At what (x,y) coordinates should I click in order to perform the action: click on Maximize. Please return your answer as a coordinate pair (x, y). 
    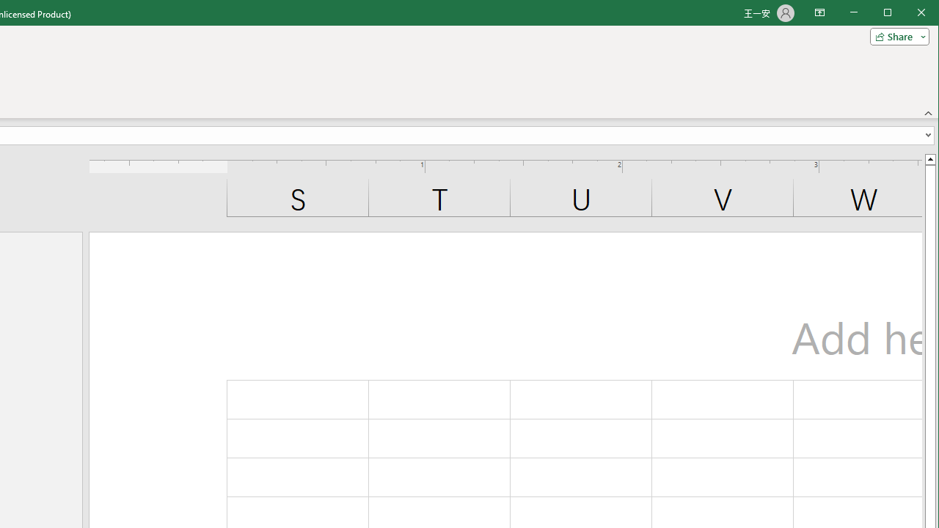
    Looking at the image, I should click on (908, 13).